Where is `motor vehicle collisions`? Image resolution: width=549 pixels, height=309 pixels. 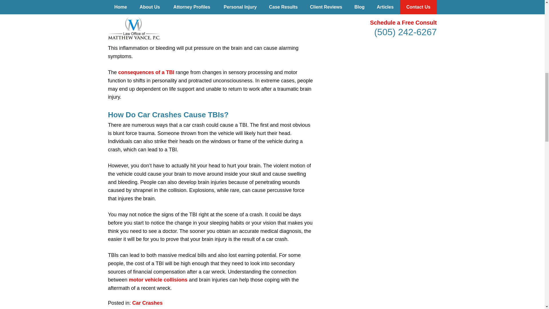
motor vehicle collisions is located at coordinates (158, 280).